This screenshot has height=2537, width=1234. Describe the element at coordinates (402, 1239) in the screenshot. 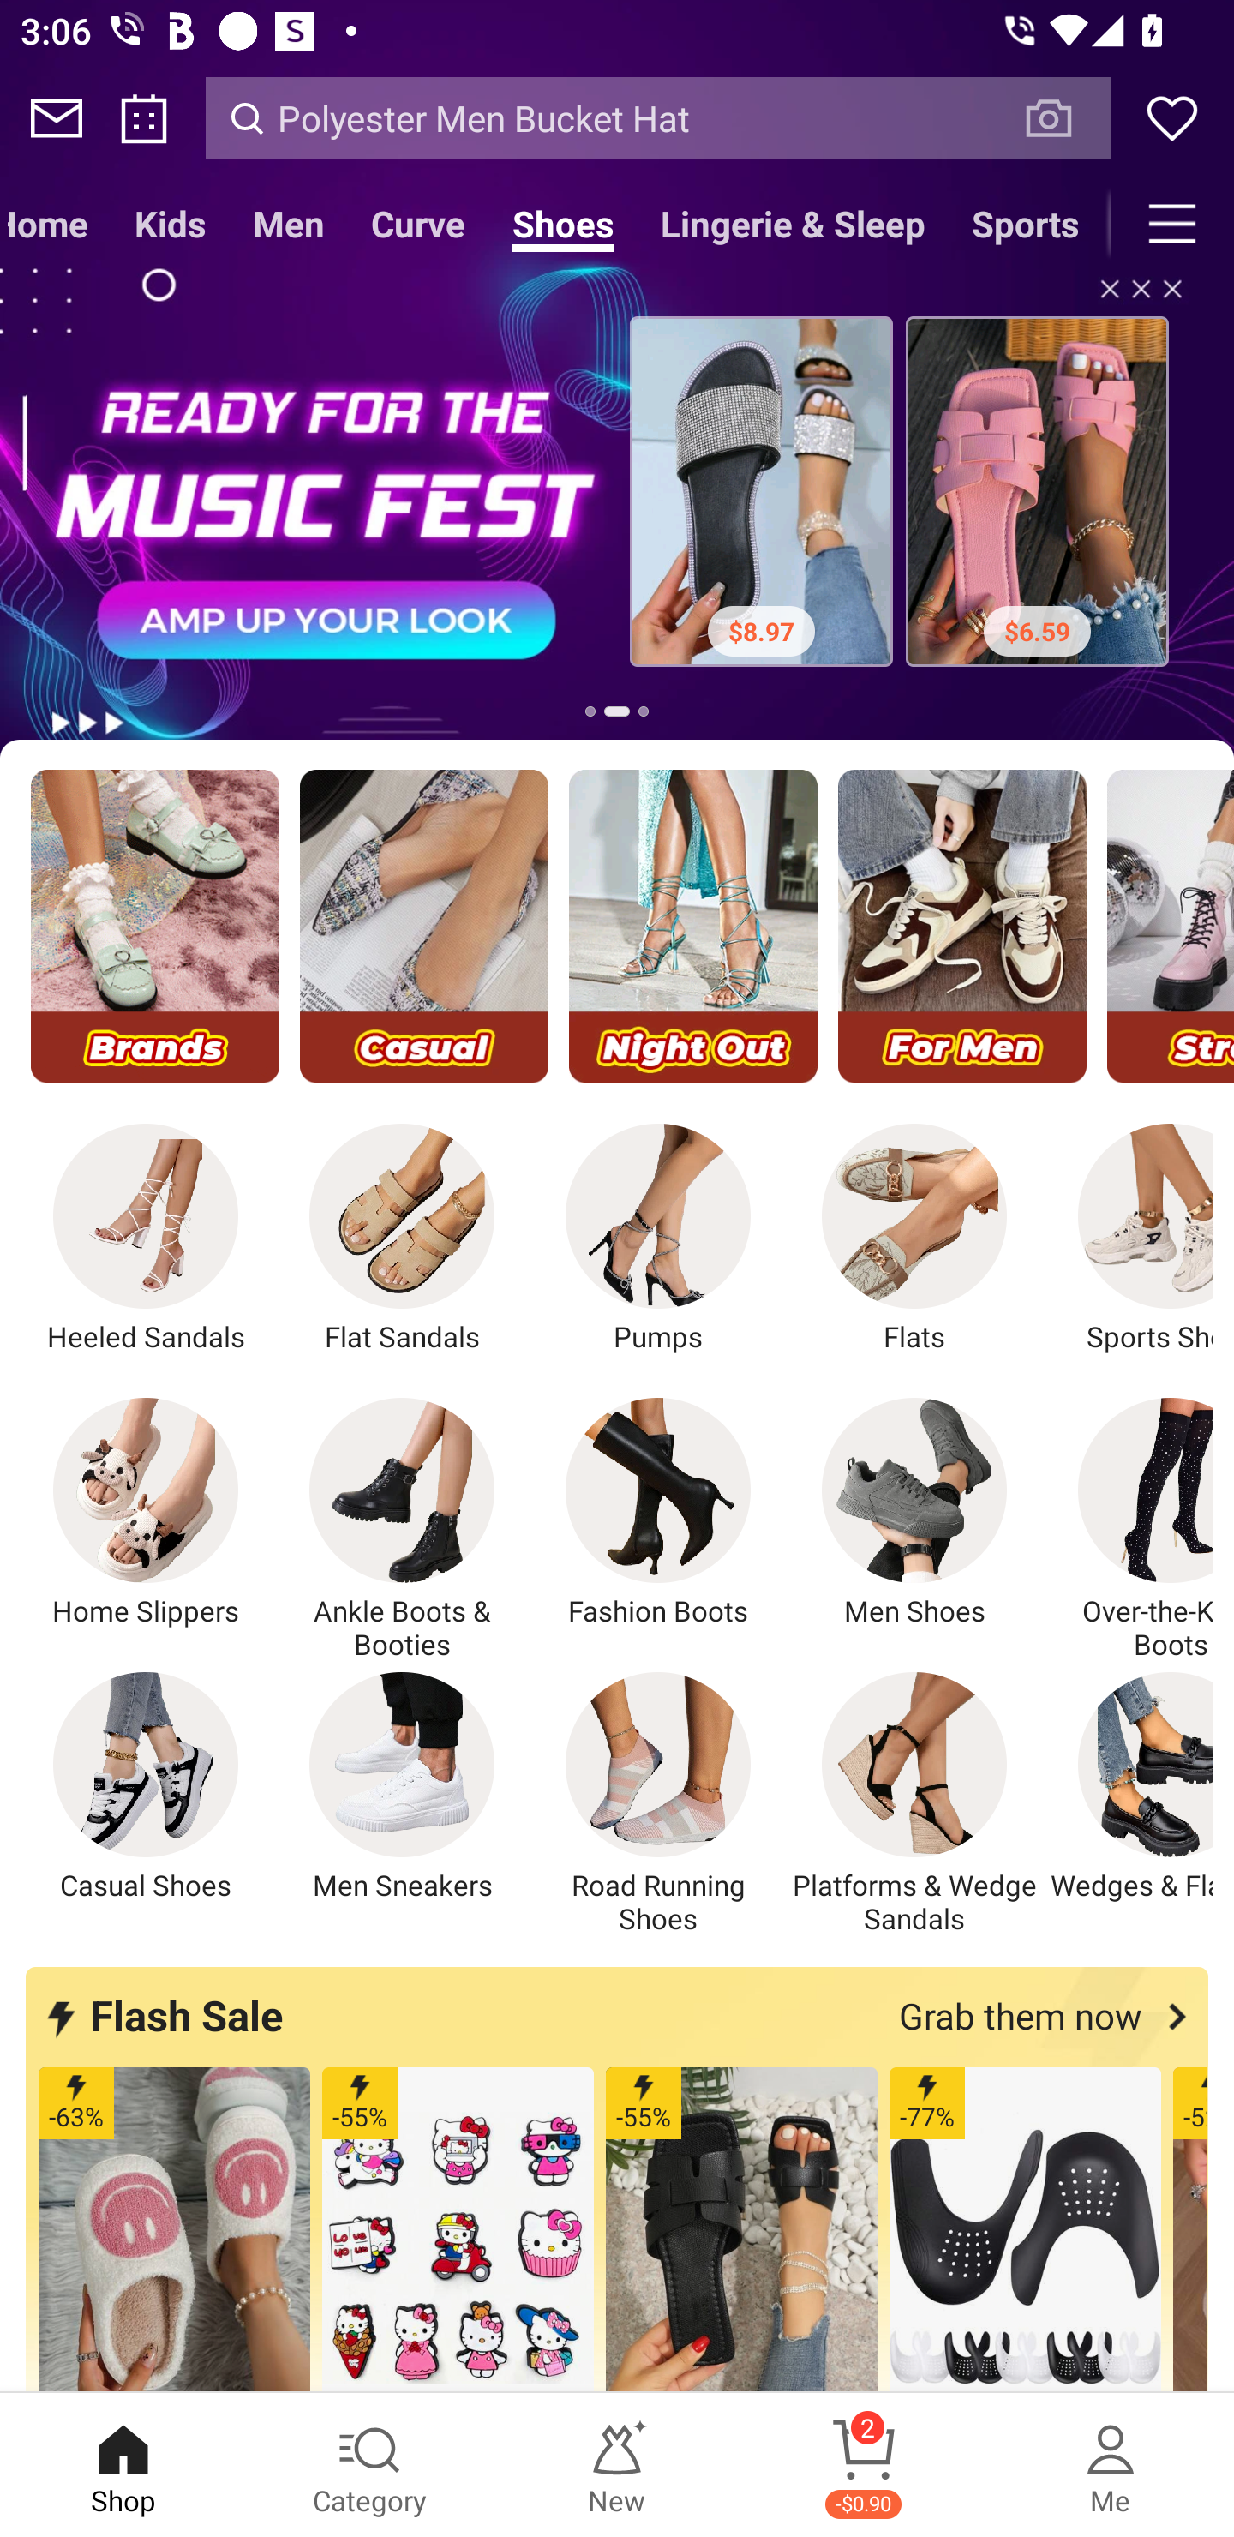

I see `Flat Sandals` at that location.